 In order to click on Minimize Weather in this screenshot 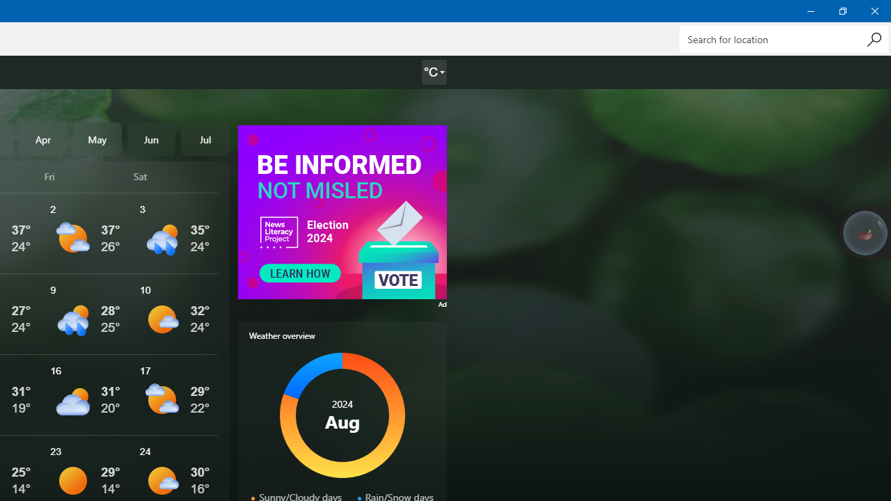, I will do `click(810, 11)`.